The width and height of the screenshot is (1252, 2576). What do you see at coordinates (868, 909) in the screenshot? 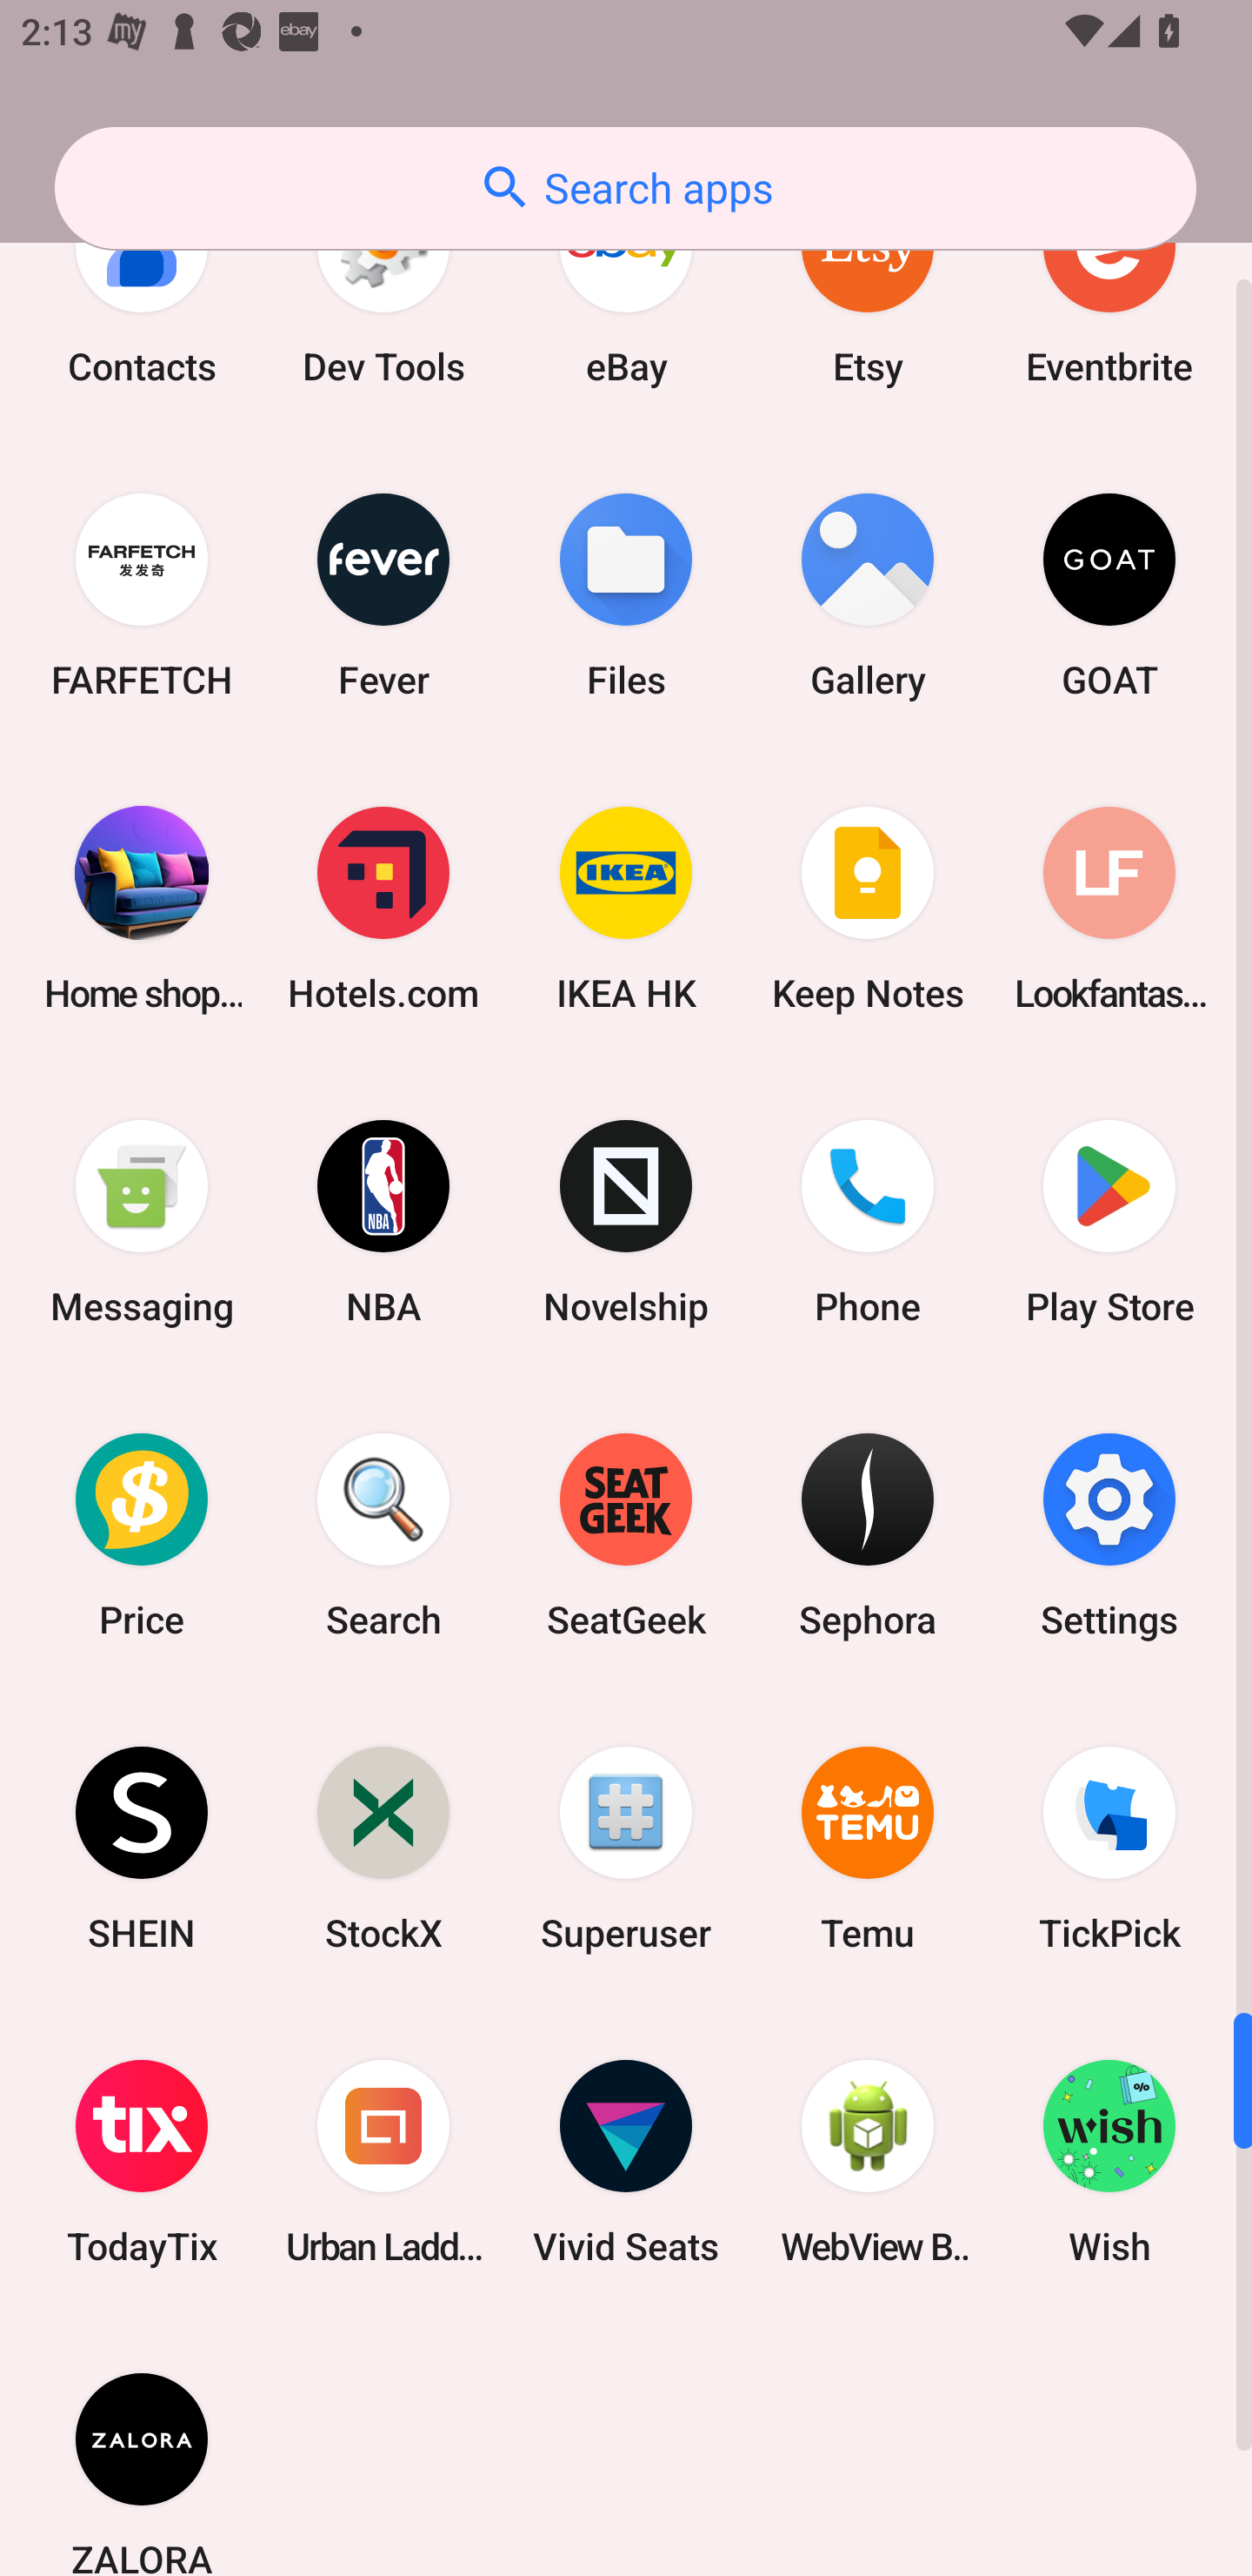
I see `Keep Notes` at bounding box center [868, 909].